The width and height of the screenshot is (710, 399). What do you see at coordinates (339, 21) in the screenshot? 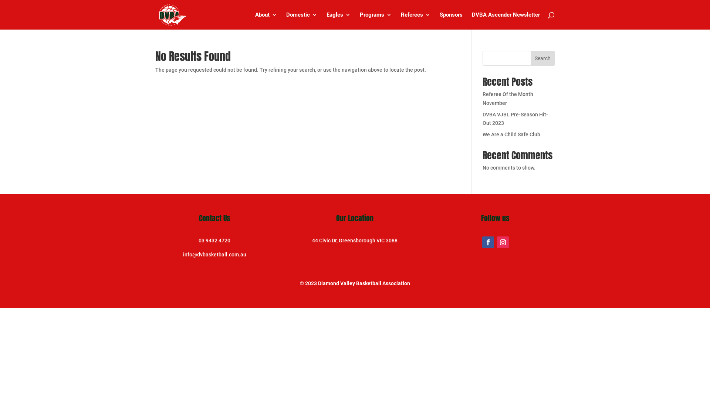
I see `Eagles` at bounding box center [339, 21].